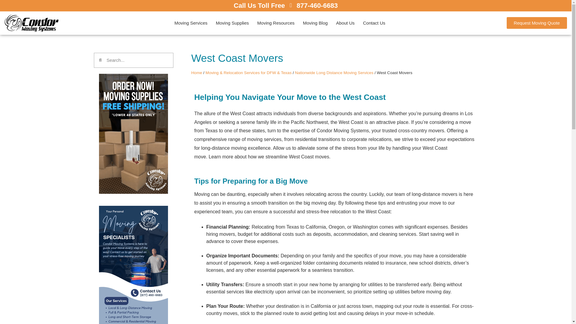 The height and width of the screenshot is (324, 576). Describe the element at coordinates (190, 23) in the screenshot. I see `Moving Services` at that location.